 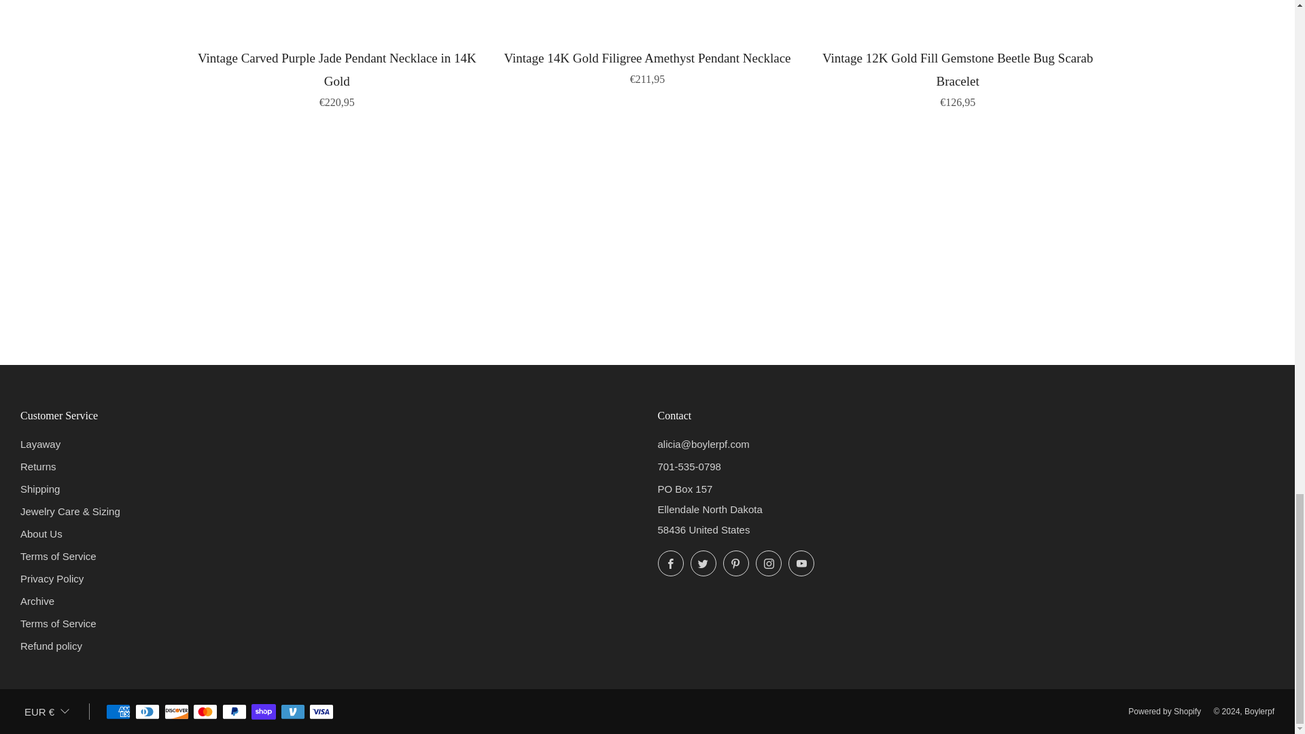 What do you see at coordinates (647, 66) in the screenshot?
I see `Vintage 14K Gold Filigree Amethyst Pendant Necklace` at bounding box center [647, 66].